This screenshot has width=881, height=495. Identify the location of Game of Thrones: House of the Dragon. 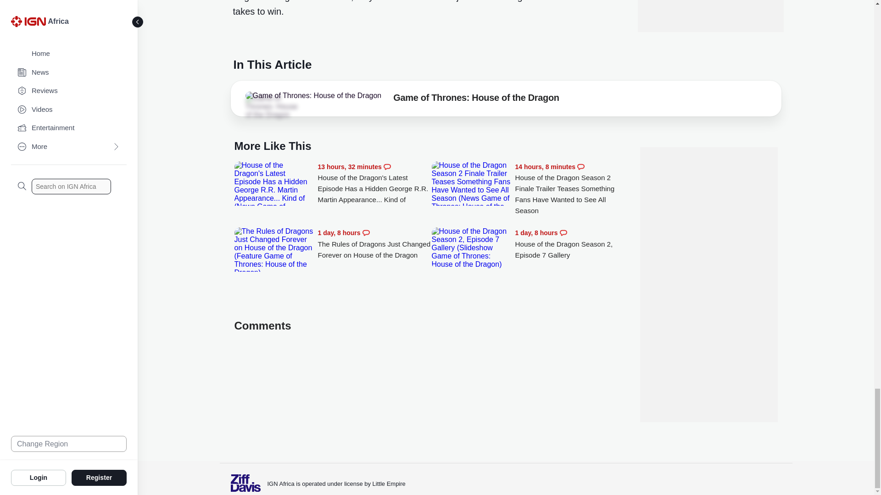
(271, 107).